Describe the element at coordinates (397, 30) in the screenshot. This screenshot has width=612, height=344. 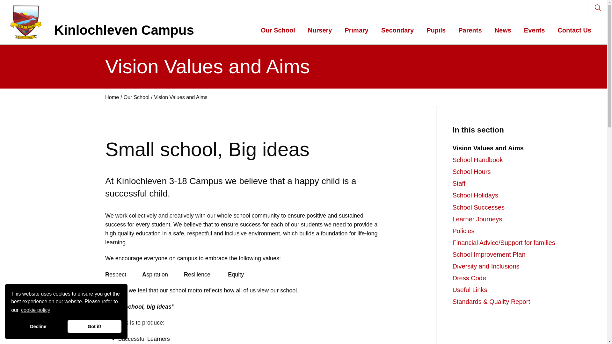
I see `Secondary` at that location.